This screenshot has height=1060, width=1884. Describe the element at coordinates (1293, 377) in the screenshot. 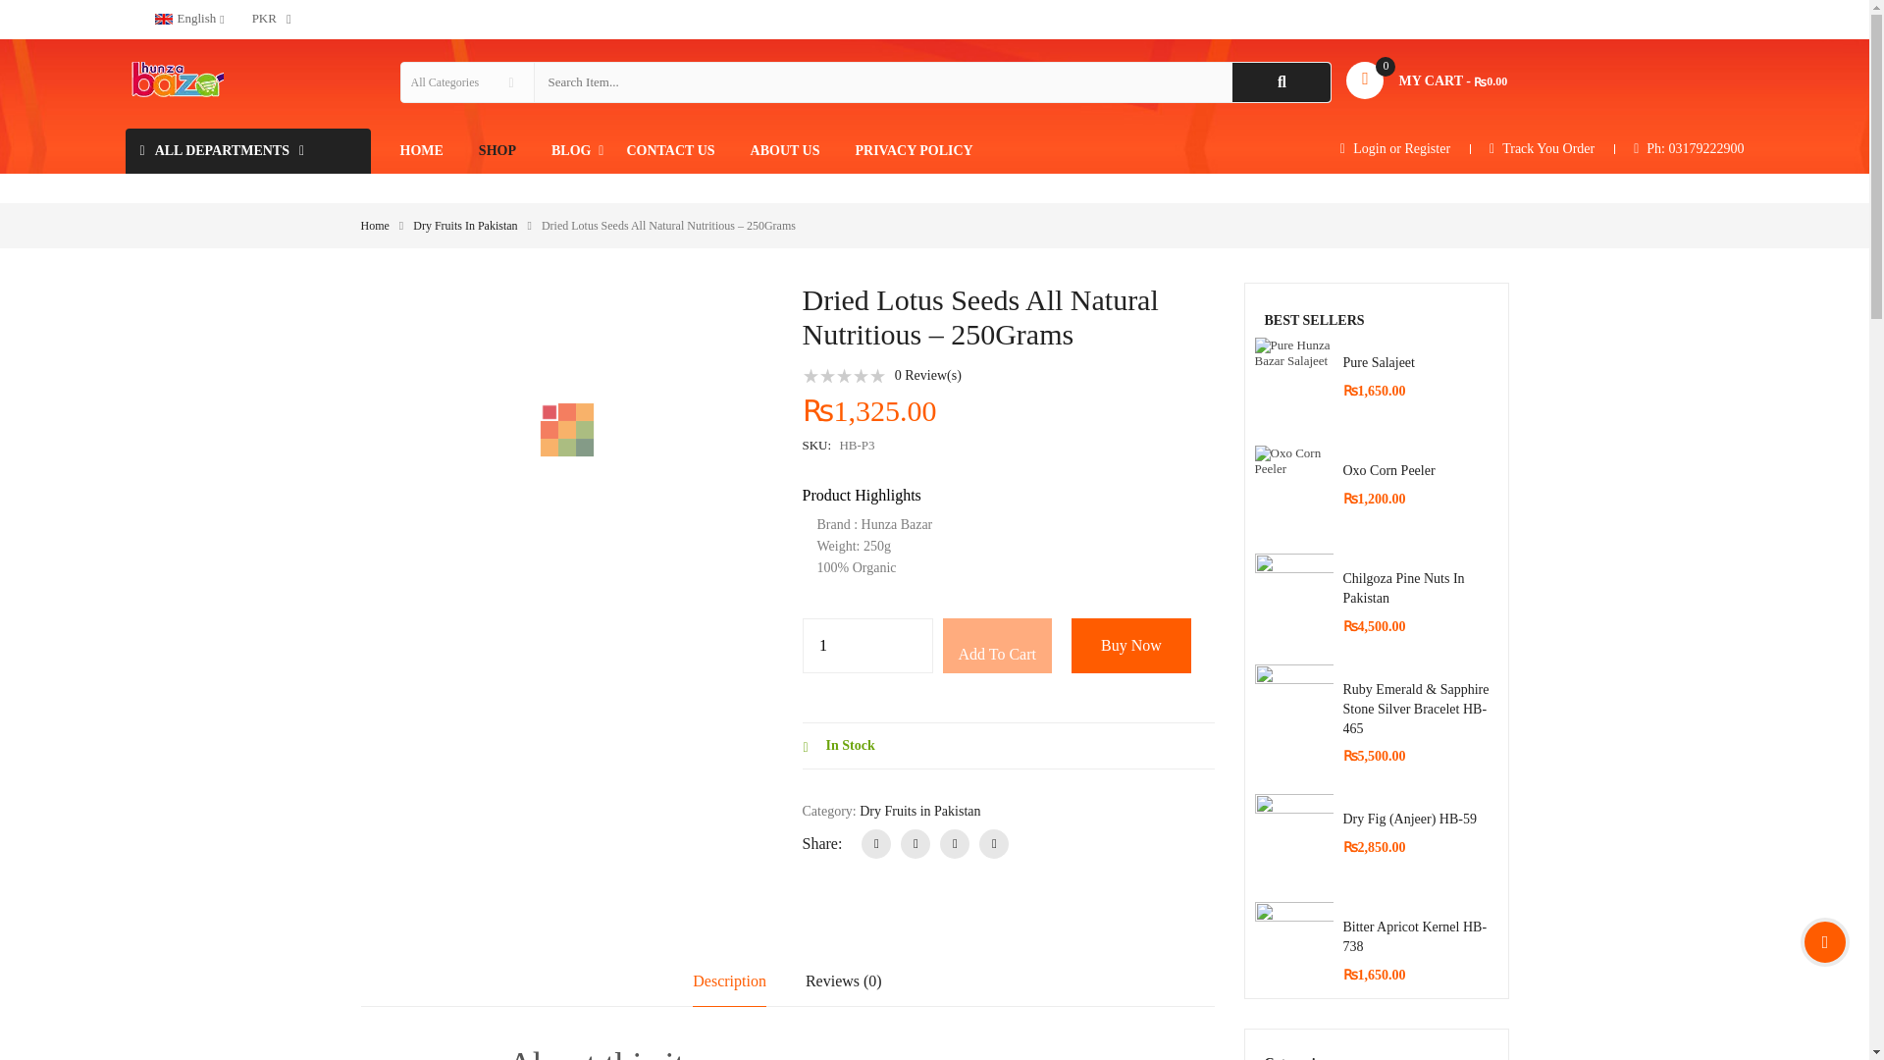

I see `Pure Salajeet` at that location.